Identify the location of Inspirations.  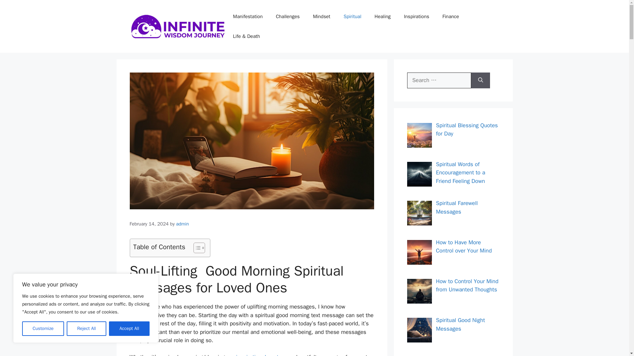
(417, 16).